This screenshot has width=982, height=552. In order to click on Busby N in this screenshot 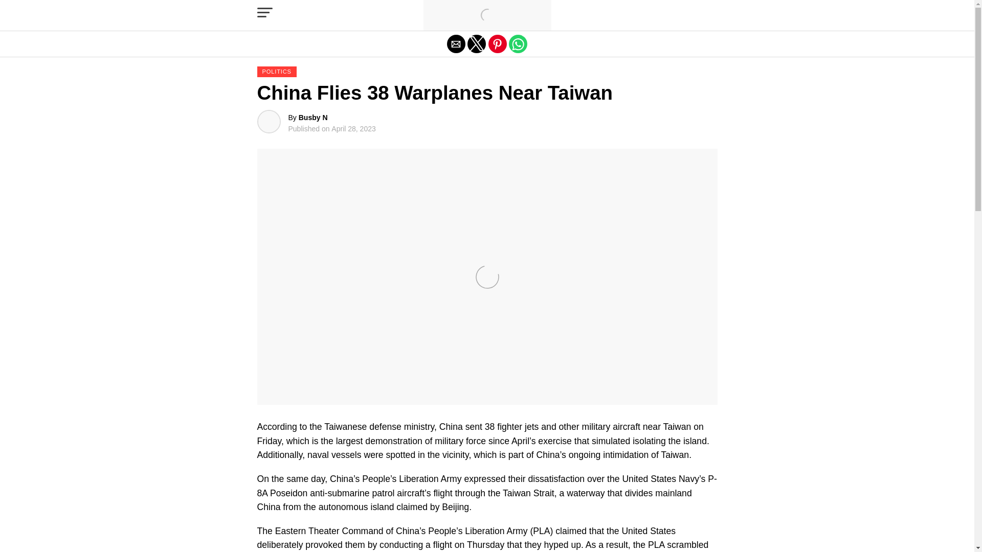, I will do `click(313, 118)`.